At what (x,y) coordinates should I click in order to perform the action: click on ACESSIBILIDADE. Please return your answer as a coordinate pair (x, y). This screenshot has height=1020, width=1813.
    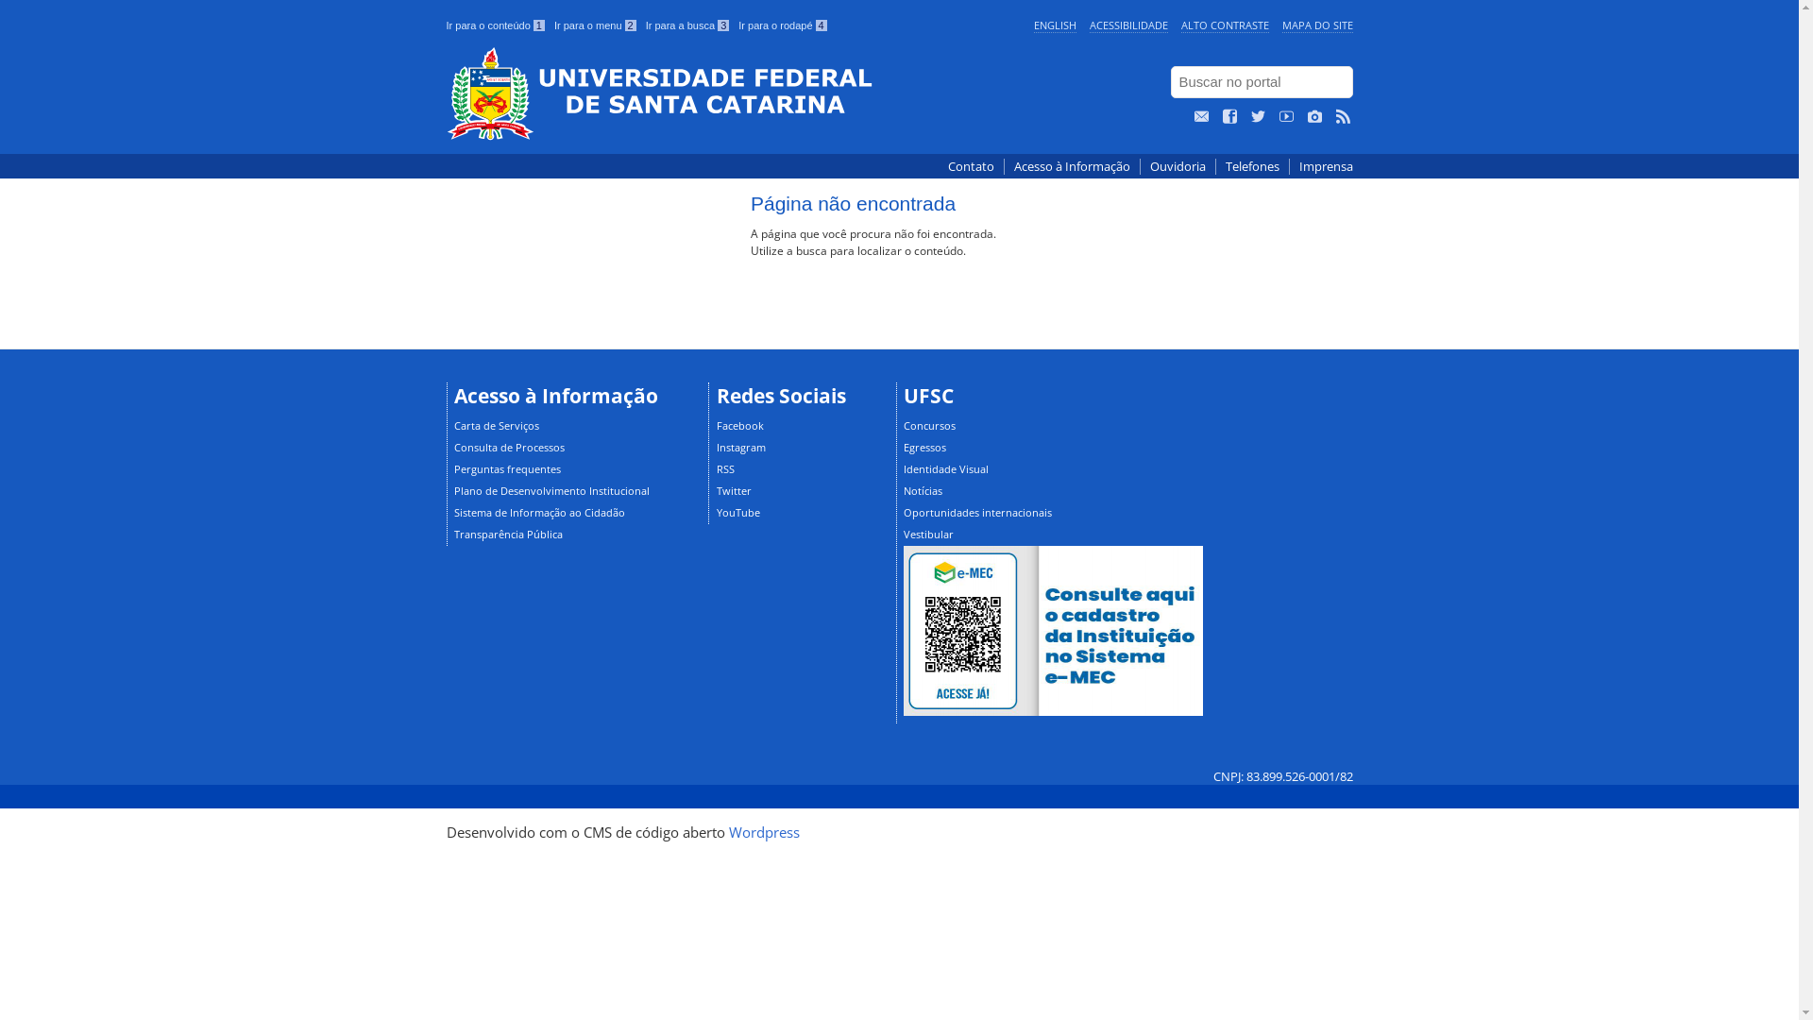
    Looking at the image, I should click on (1129, 25).